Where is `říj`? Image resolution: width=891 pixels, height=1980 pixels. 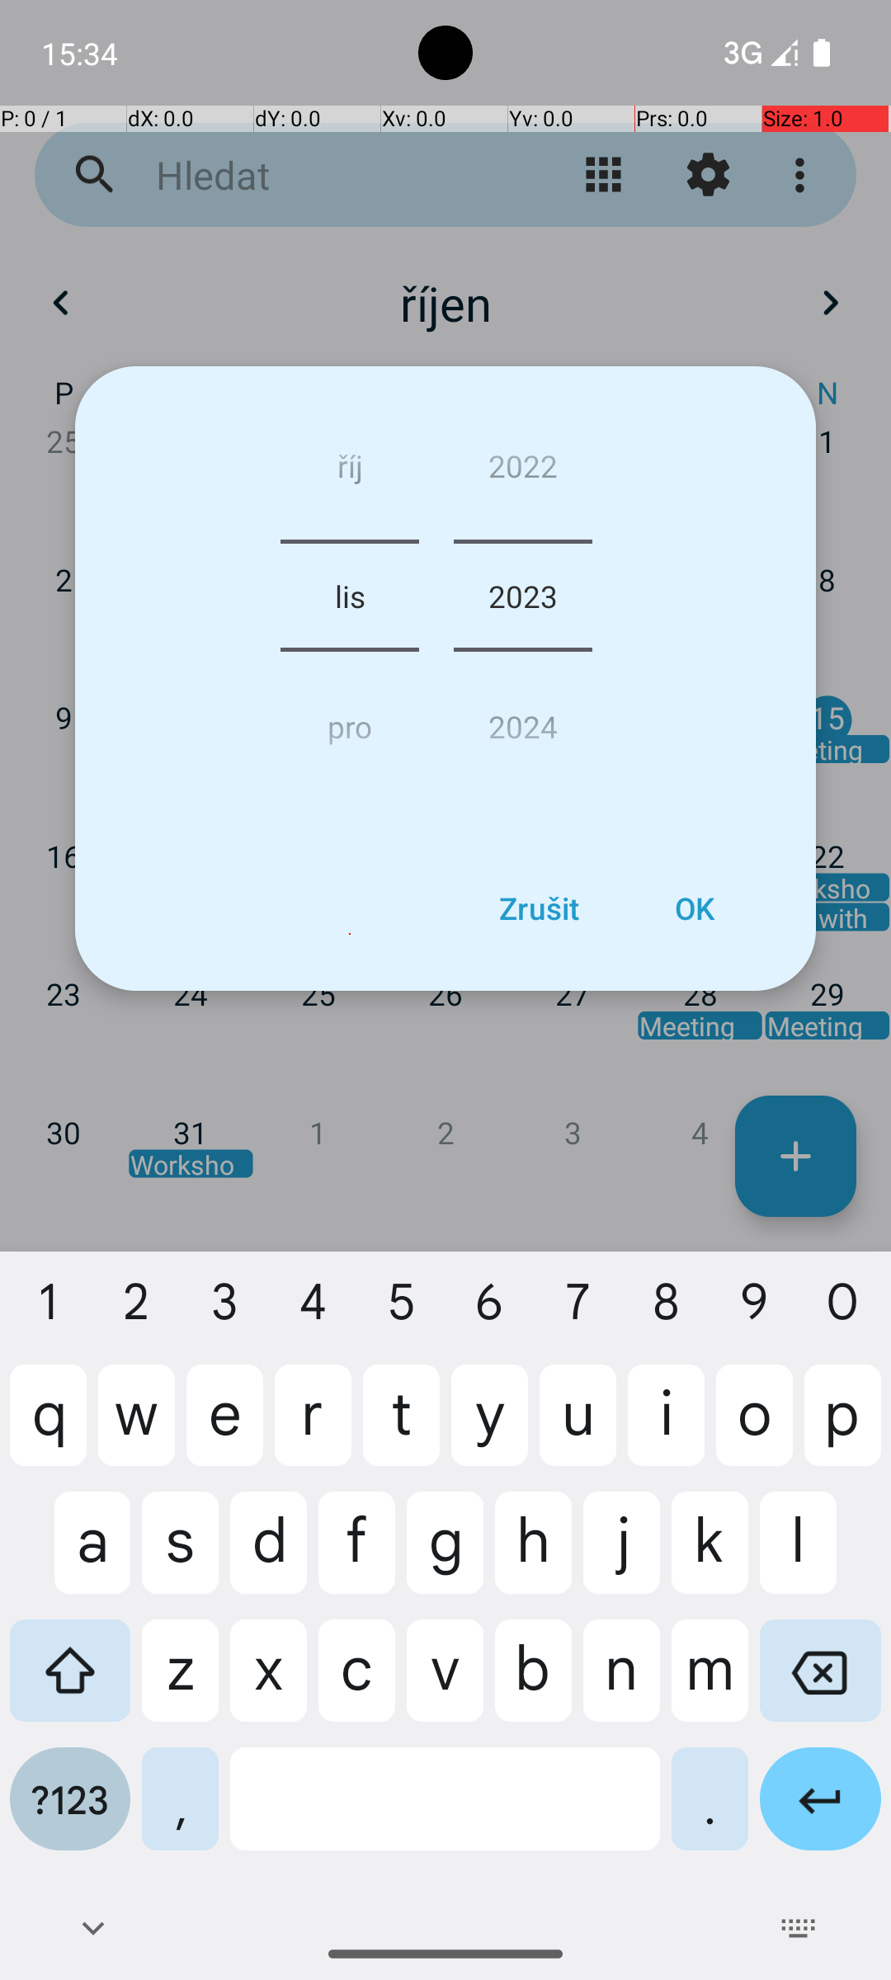 říj is located at coordinates (350, 472).